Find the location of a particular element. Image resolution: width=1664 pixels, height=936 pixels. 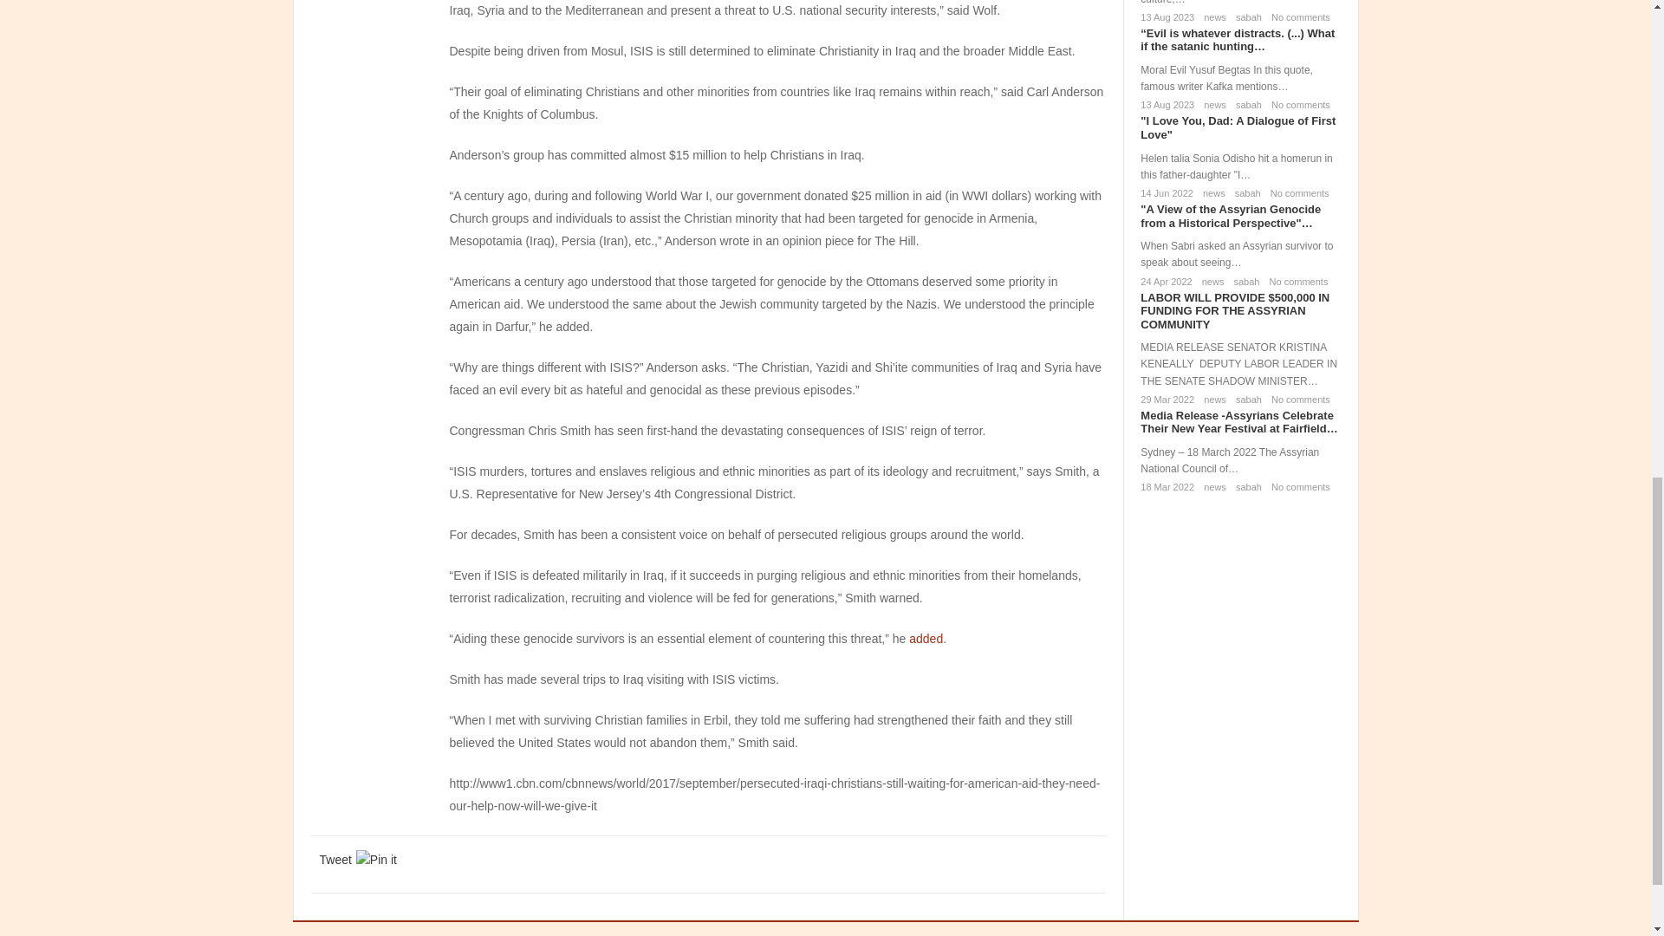

Pin it is located at coordinates (376, 860).